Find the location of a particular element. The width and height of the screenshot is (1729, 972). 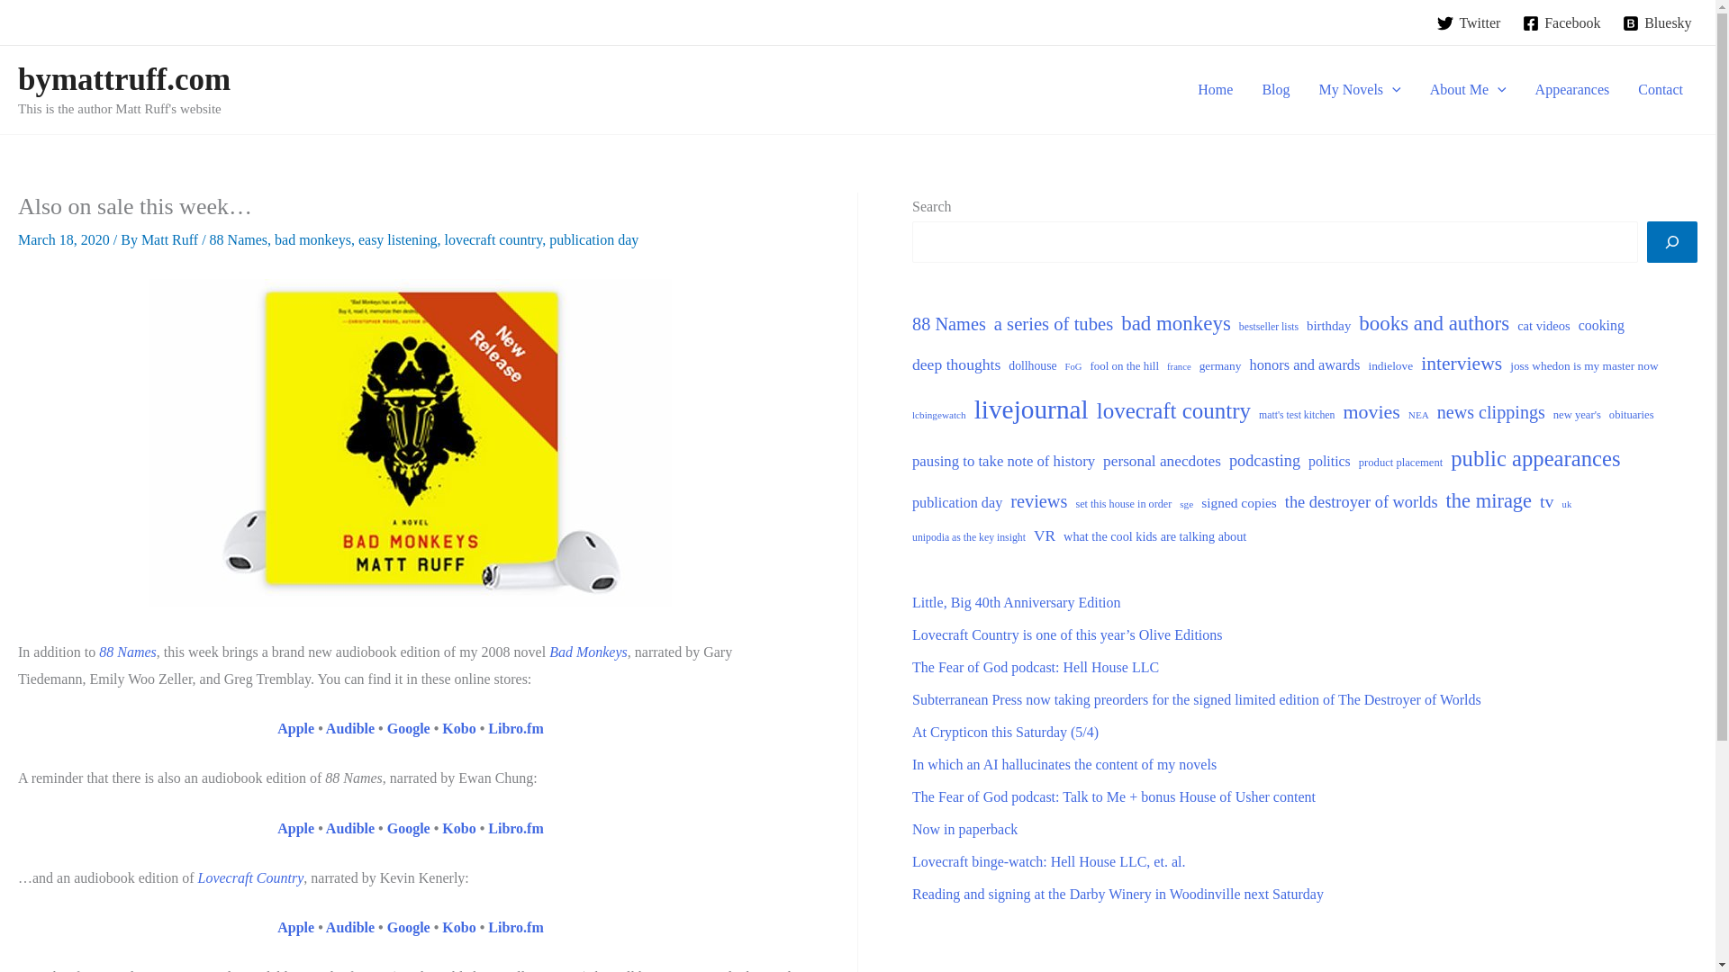

View all posts by Matt Ruff is located at coordinates (171, 239).